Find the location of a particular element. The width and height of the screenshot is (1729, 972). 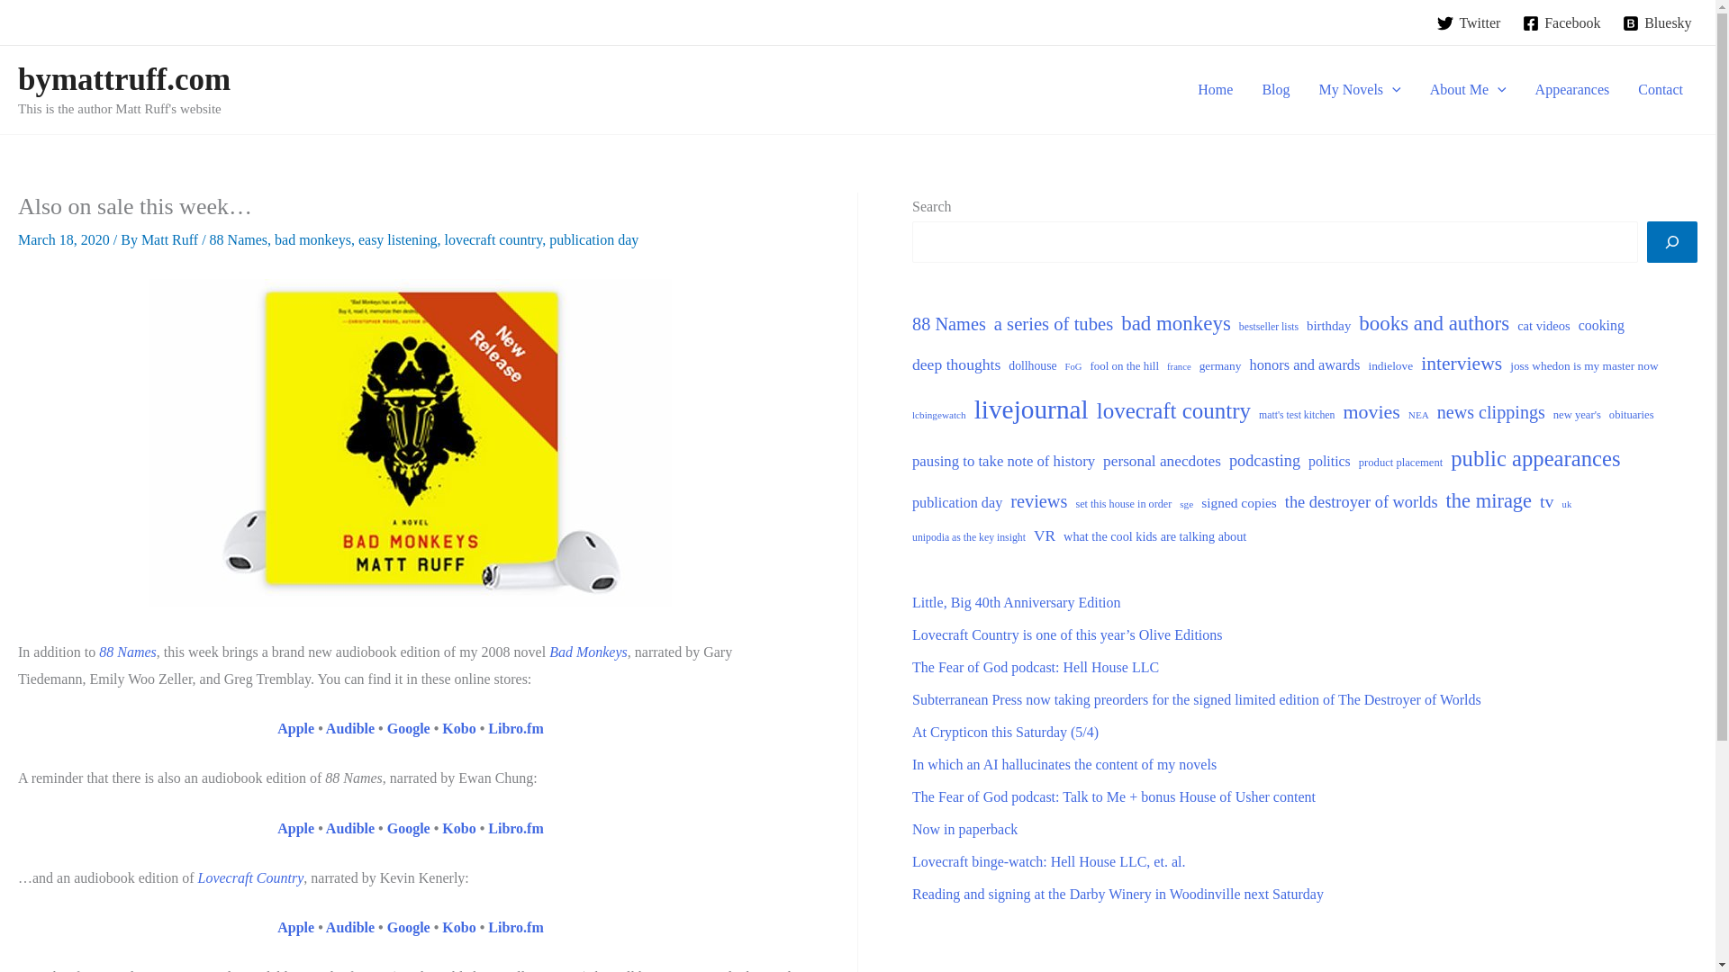

View all posts by Matt Ruff is located at coordinates (171, 239).